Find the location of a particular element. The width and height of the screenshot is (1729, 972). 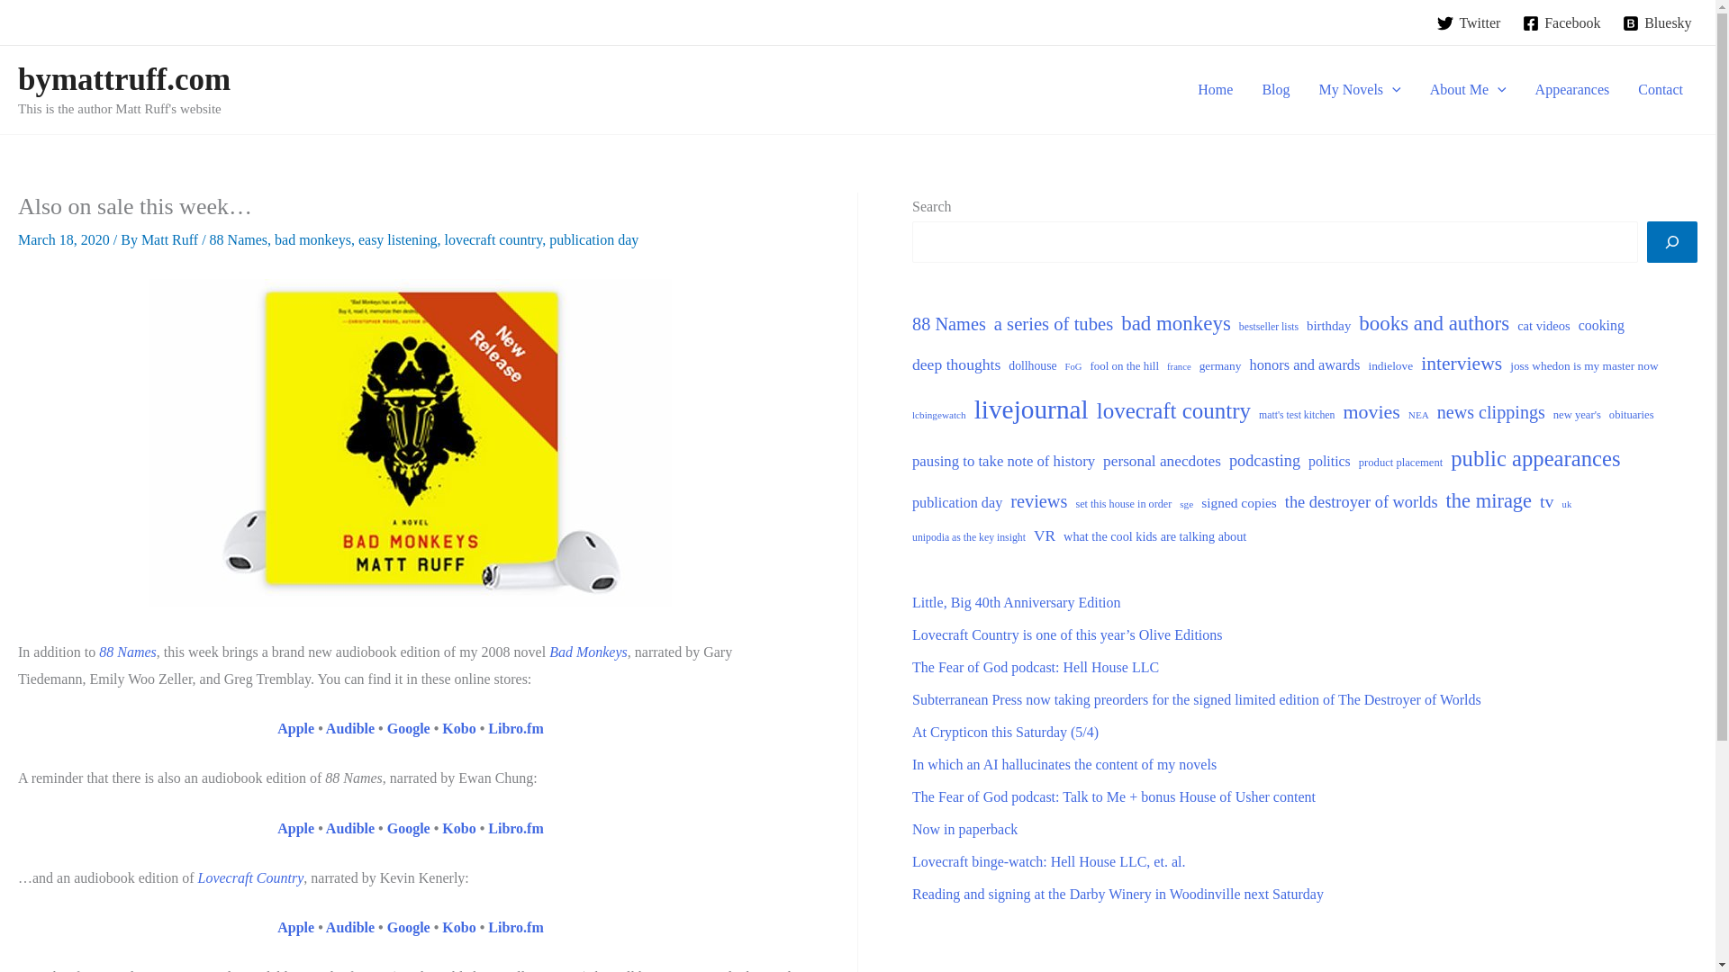

View all posts by Matt Ruff is located at coordinates (171, 239).